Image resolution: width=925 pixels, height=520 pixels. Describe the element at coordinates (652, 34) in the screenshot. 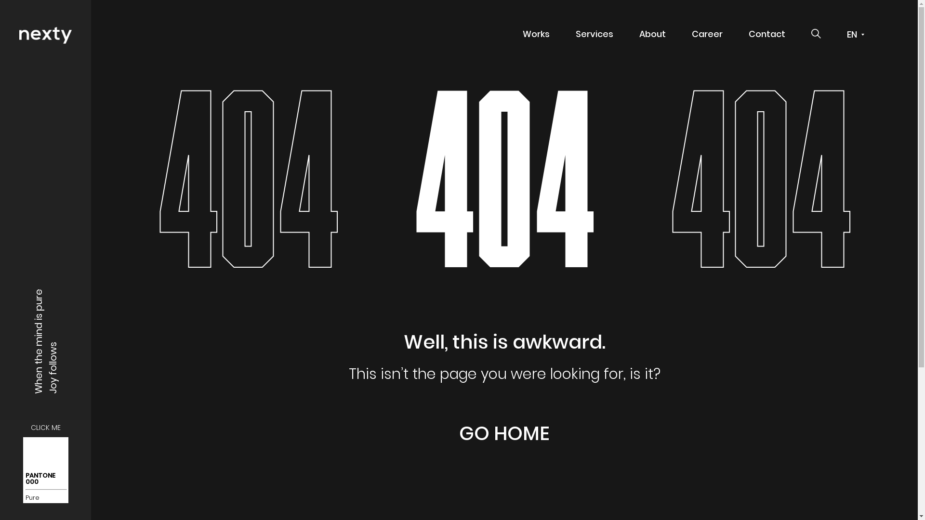

I see `About` at that location.